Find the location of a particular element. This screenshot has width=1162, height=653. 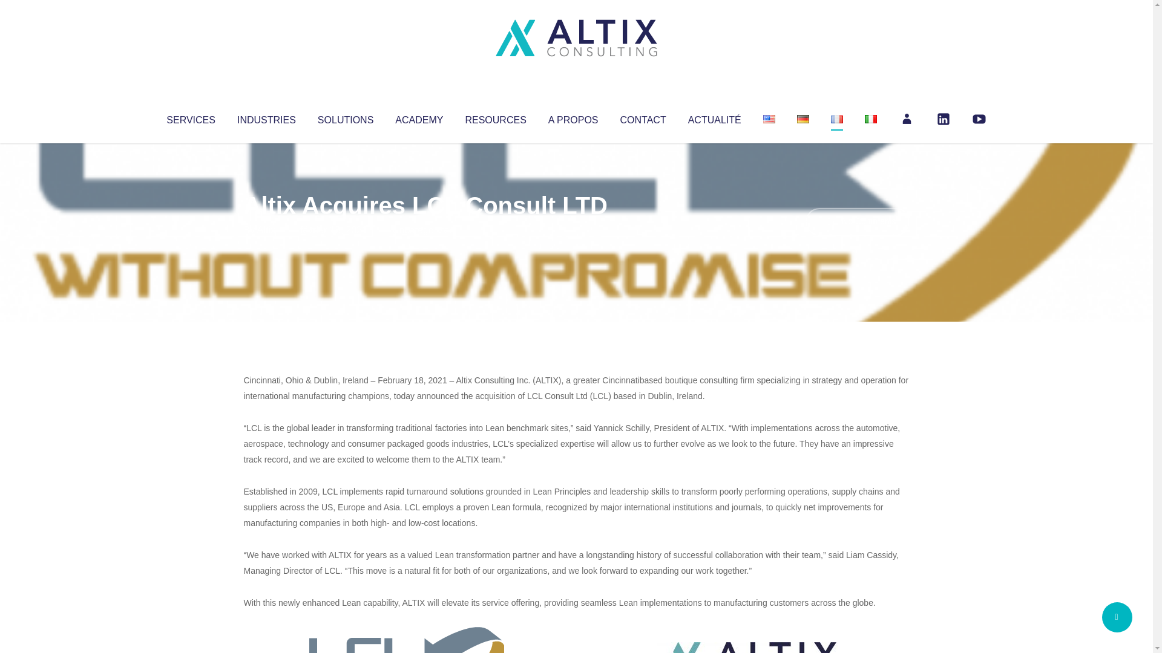

SOLUTIONS is located at coordinates (345, 117).